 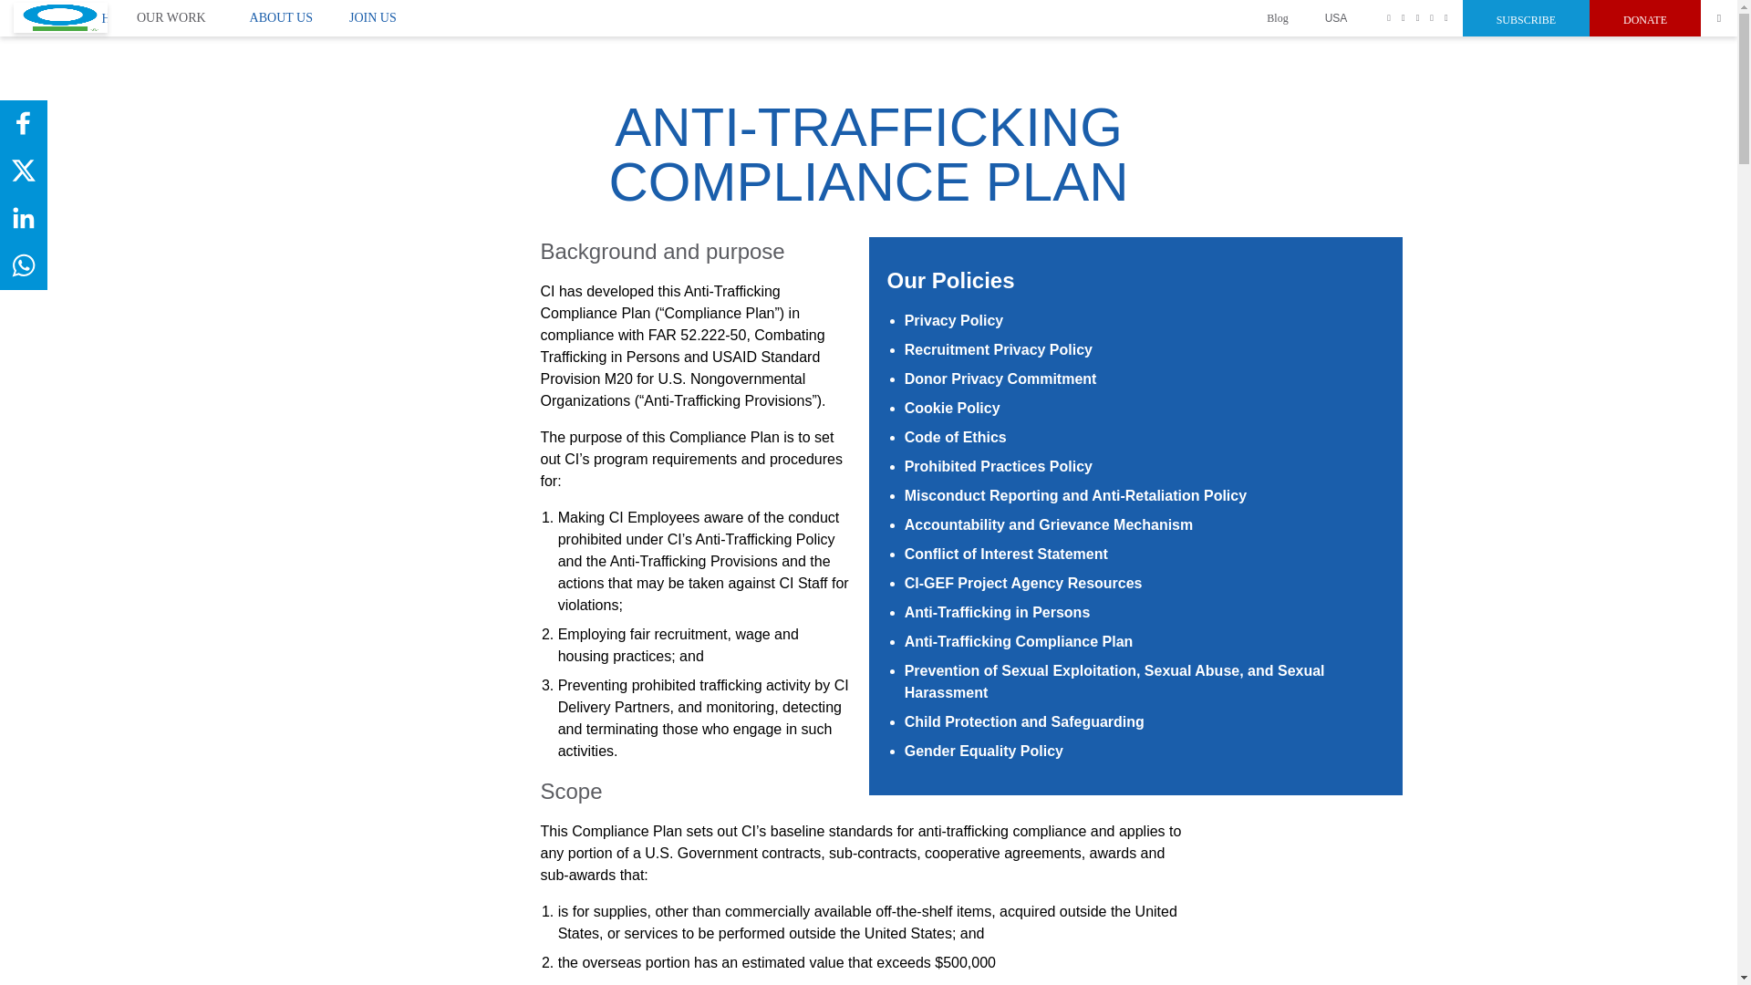 I want to click on JOIN US, so click(x=372, y=17).